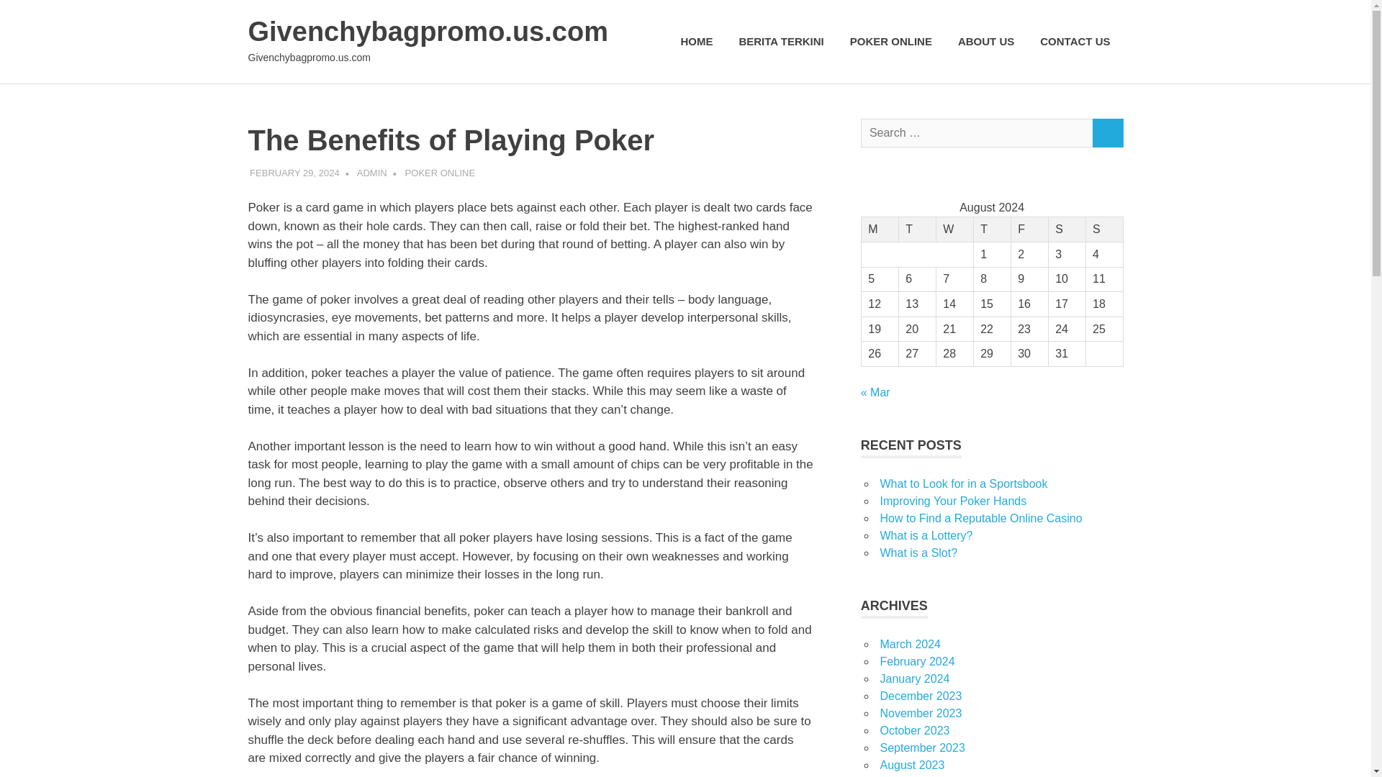 The width and height of the screenshot is (1382, 777). I want to click on ABOUT US, so click(986, 42).